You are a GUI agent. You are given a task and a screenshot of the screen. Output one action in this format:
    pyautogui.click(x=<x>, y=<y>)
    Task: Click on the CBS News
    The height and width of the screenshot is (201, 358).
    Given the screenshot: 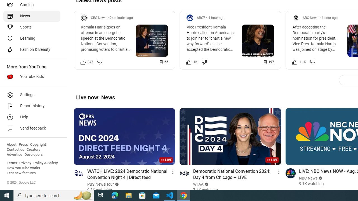 What is the action you would take?
    pyautogui.click(x=99, y=18)
    